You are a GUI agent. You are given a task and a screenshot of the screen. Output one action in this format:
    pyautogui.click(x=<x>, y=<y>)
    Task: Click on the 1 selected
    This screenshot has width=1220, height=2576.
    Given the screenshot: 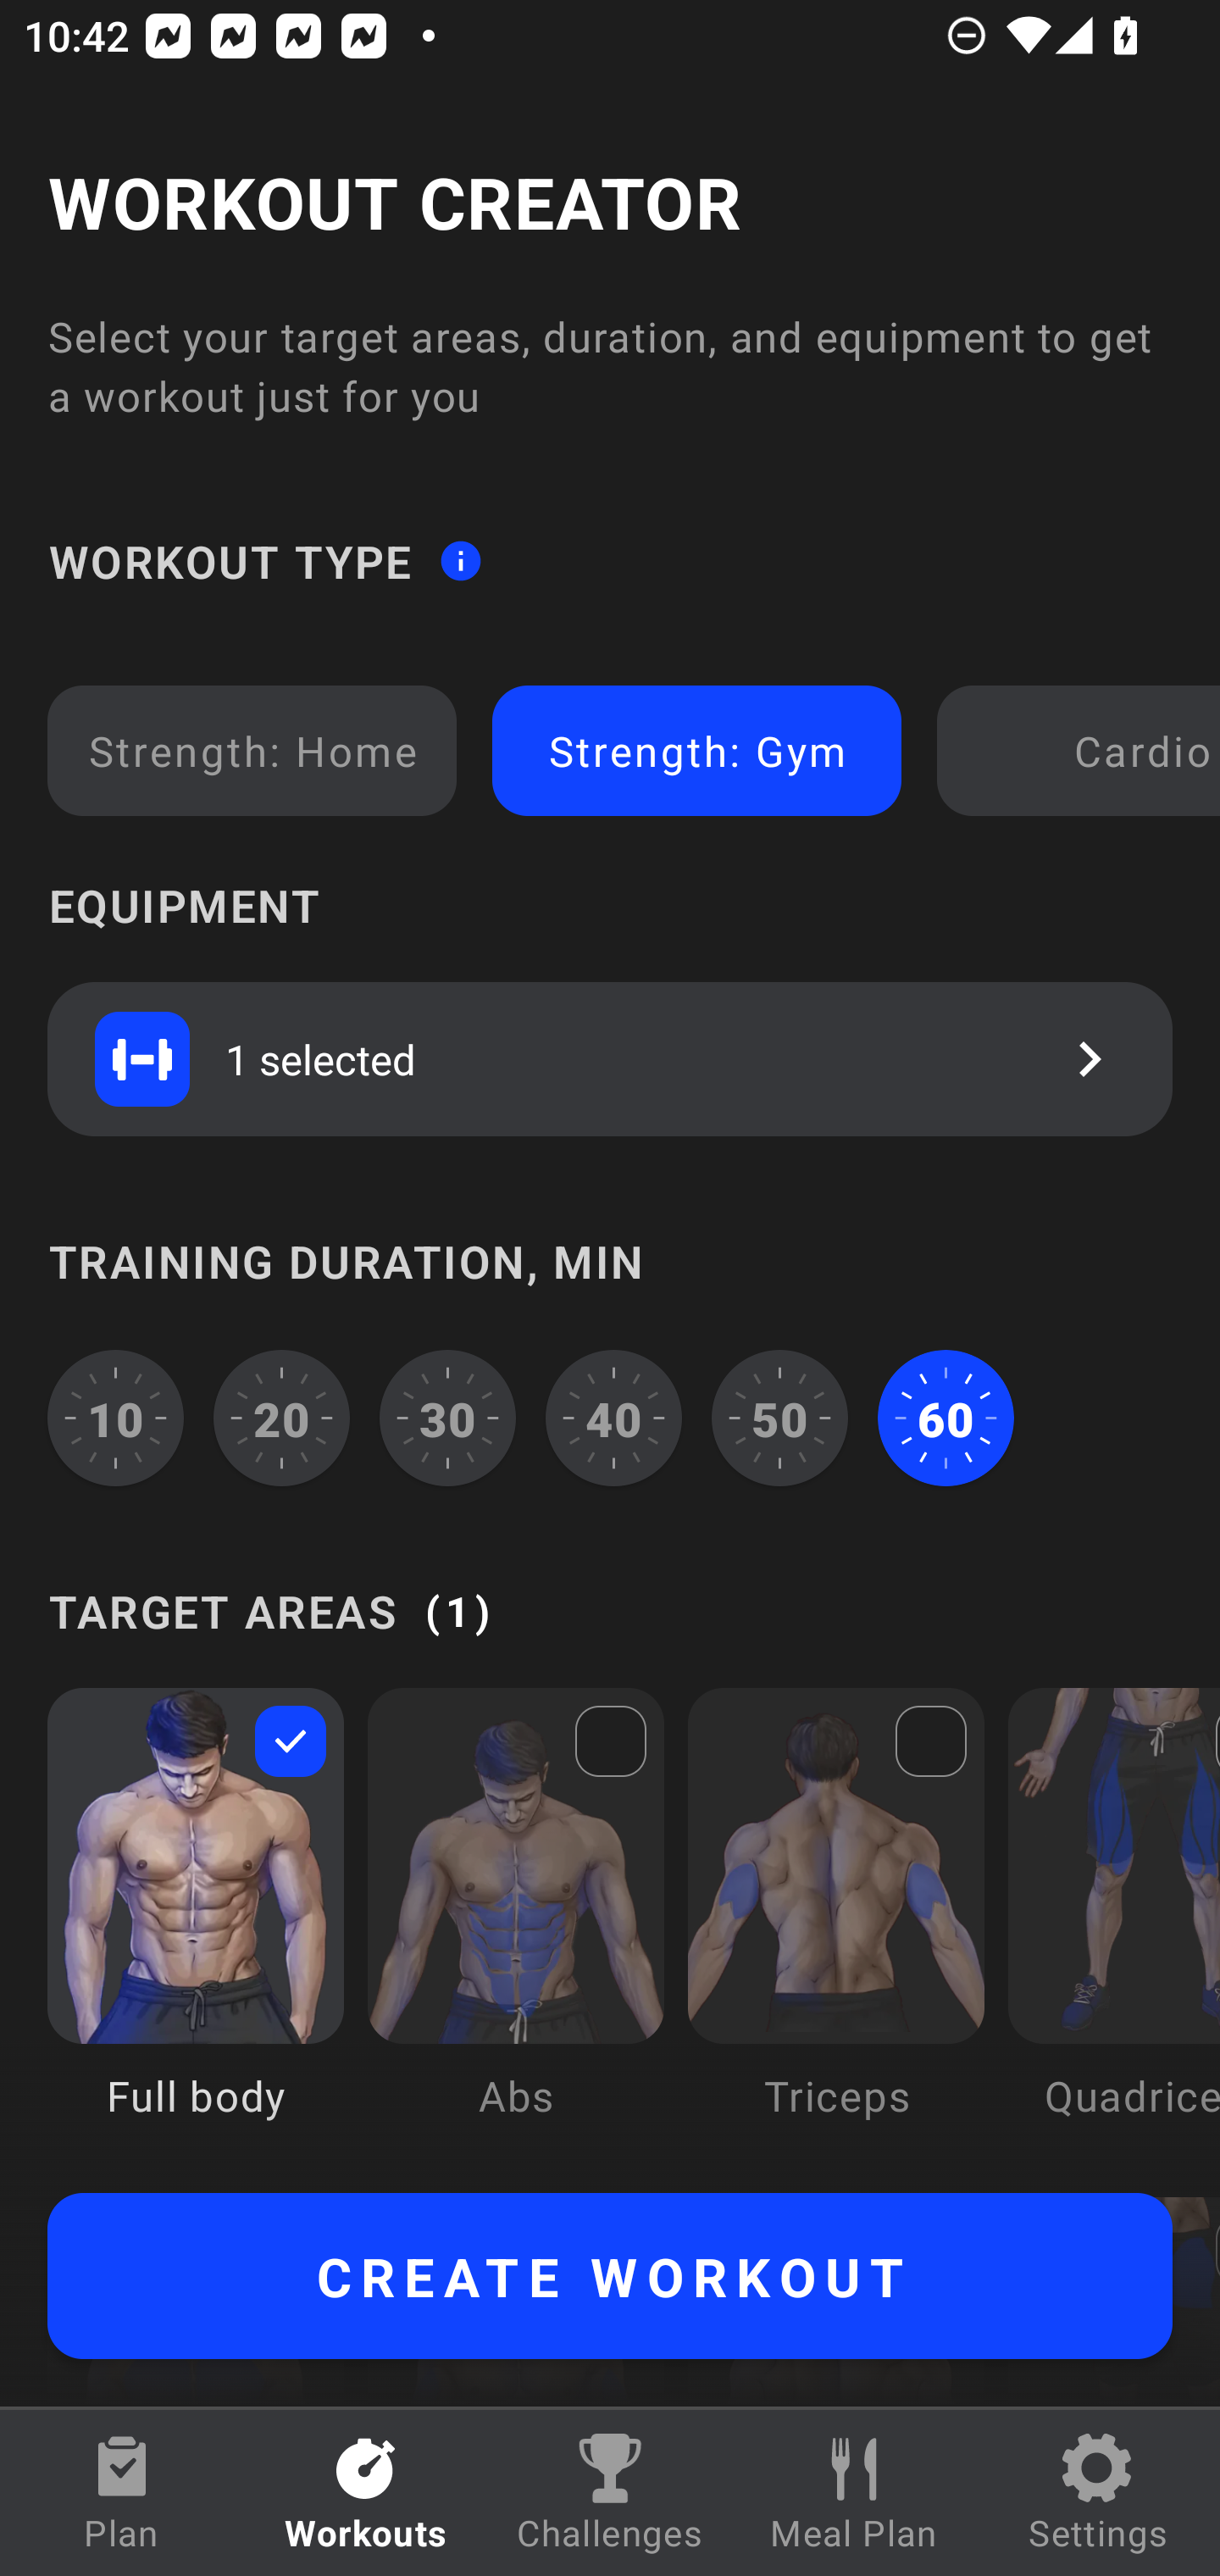 What is the action you would take?
    pyautogui.click(x=610, y=1058)
    